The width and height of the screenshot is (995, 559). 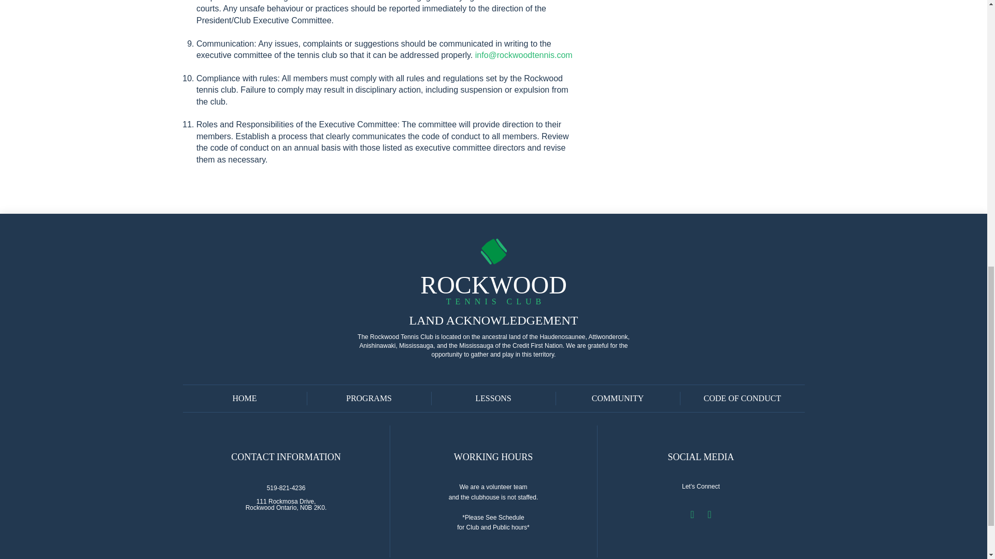 What do you see at coordinates (493, 289) in the screenshot?
I see `CODE OF CONDUCT` at bounding box center [493, 289].